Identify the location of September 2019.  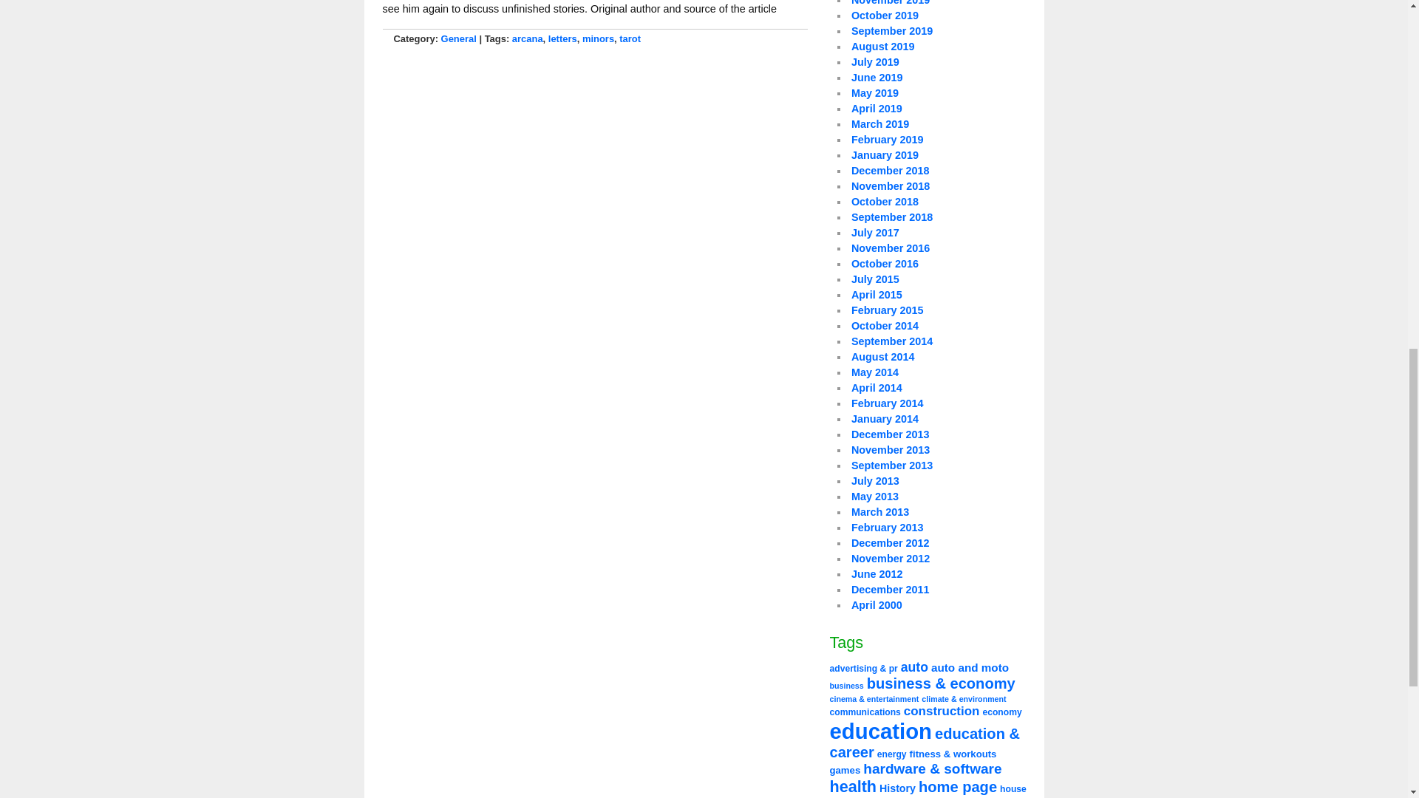
(891, 30).